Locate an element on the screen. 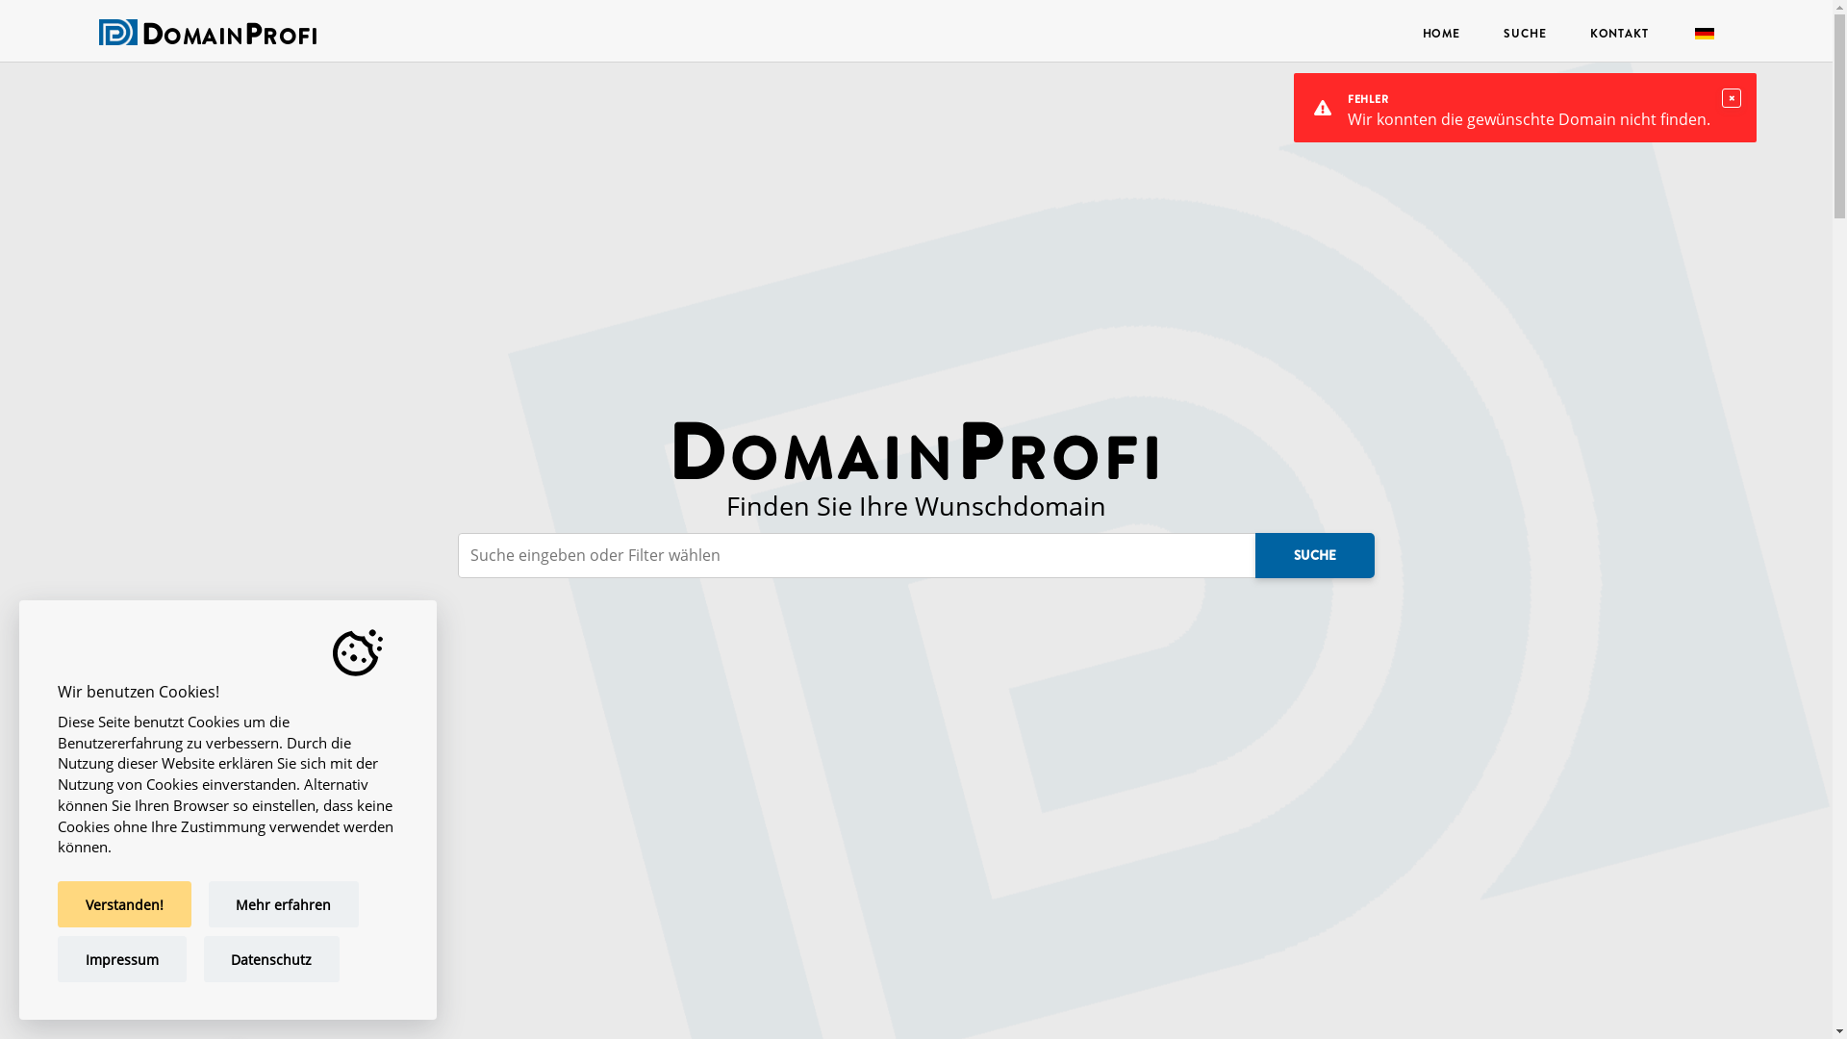  Mehr erfahren is located at coordinates (285, 904).